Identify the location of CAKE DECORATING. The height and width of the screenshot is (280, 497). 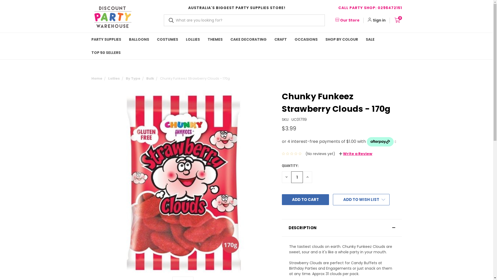
(248, 39).